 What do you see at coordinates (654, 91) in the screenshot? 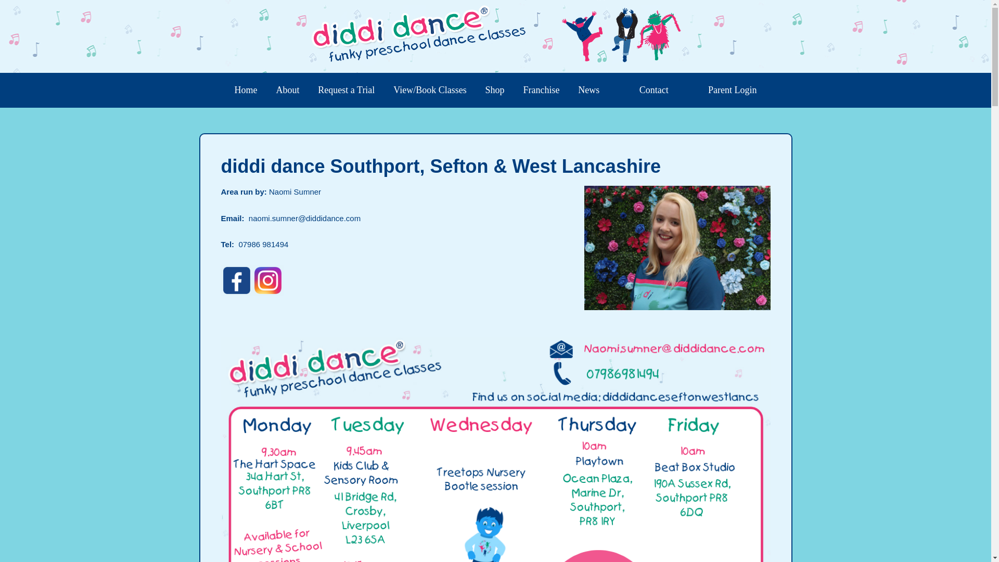
I see `Contact` at bounding box center [654, 91].